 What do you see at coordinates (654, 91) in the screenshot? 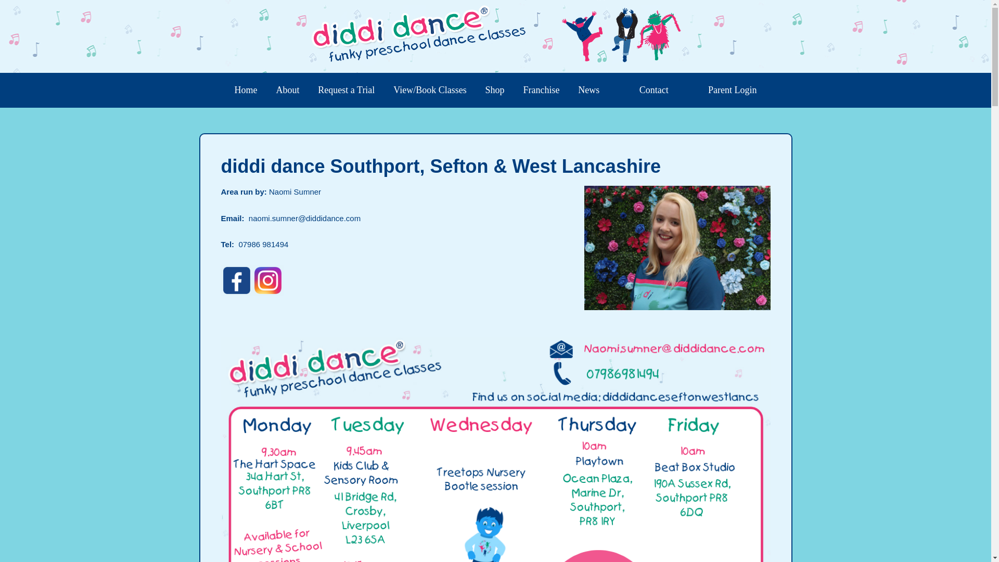
I see `Contact` at bounding box center [654, 91].